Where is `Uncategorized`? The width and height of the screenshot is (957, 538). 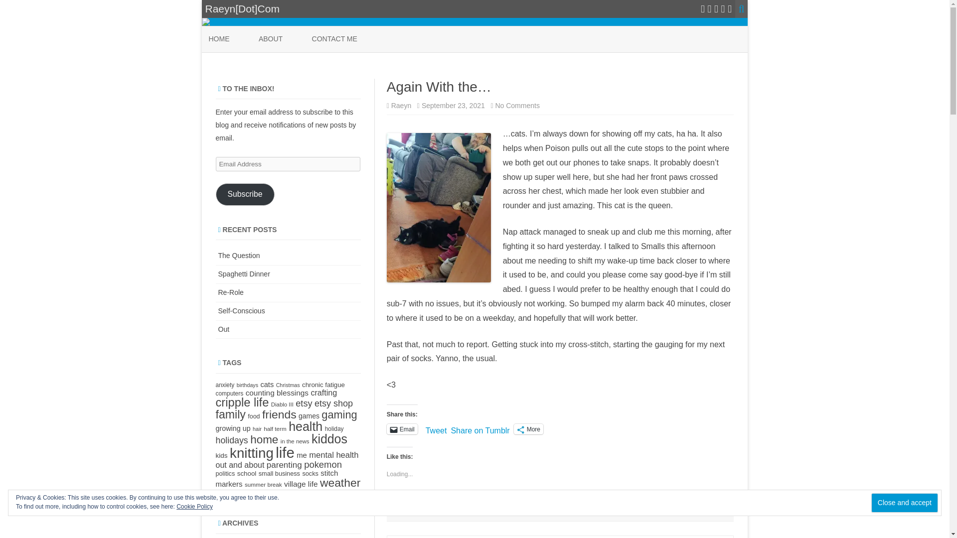
Uncategorized is located at coordinates (417, 510).